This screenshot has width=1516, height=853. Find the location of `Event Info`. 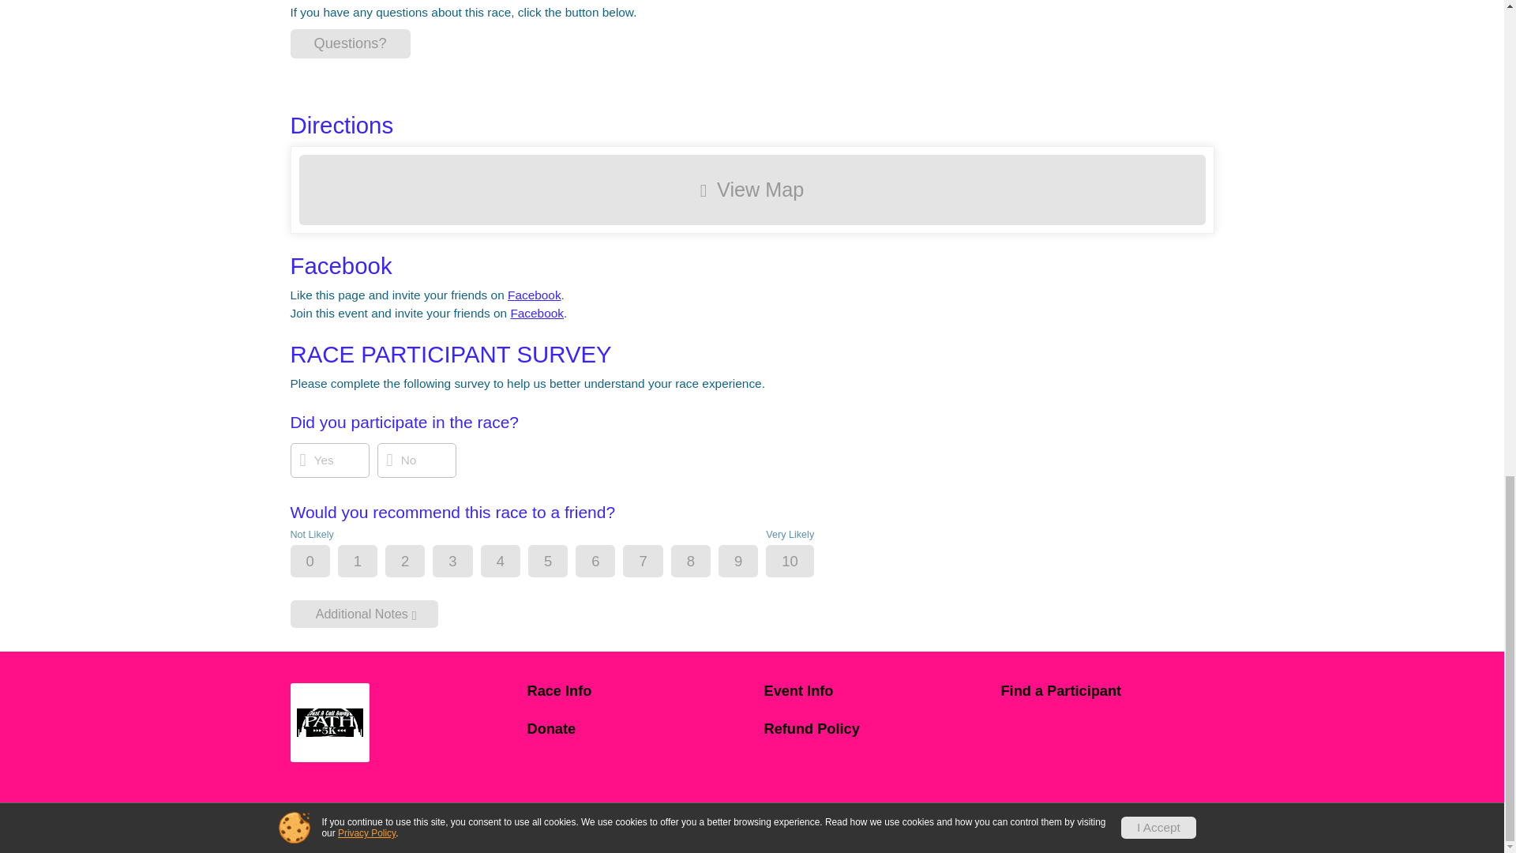

Event Info is located at coordinates (870, 691).